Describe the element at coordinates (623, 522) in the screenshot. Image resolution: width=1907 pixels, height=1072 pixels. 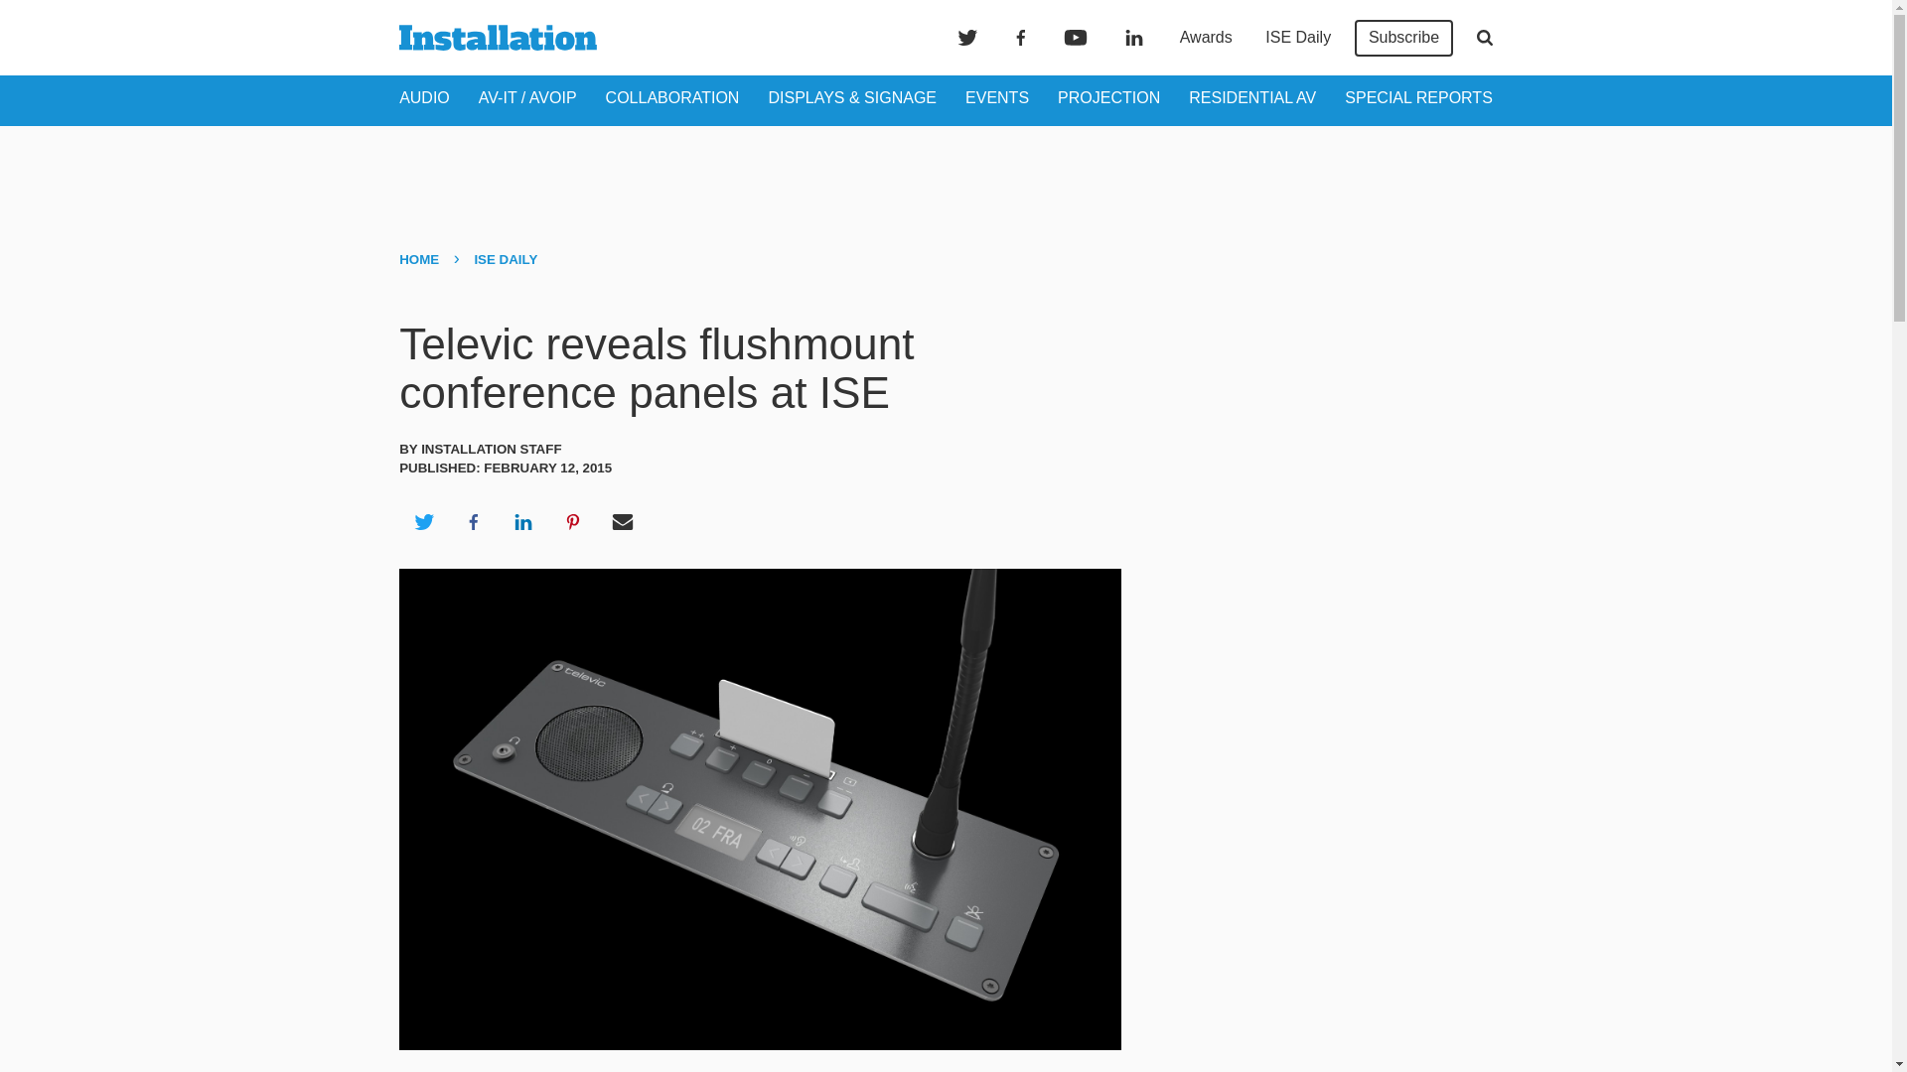
I see `Share via Email` at that location.